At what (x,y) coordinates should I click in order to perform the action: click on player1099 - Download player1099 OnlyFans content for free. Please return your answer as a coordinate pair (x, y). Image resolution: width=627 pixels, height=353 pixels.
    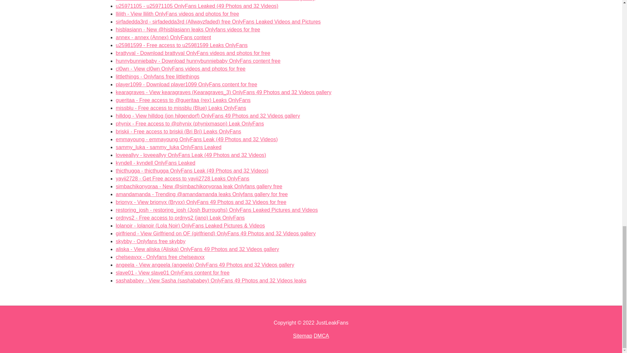
    Looking at the image, I should click on (157, 76).